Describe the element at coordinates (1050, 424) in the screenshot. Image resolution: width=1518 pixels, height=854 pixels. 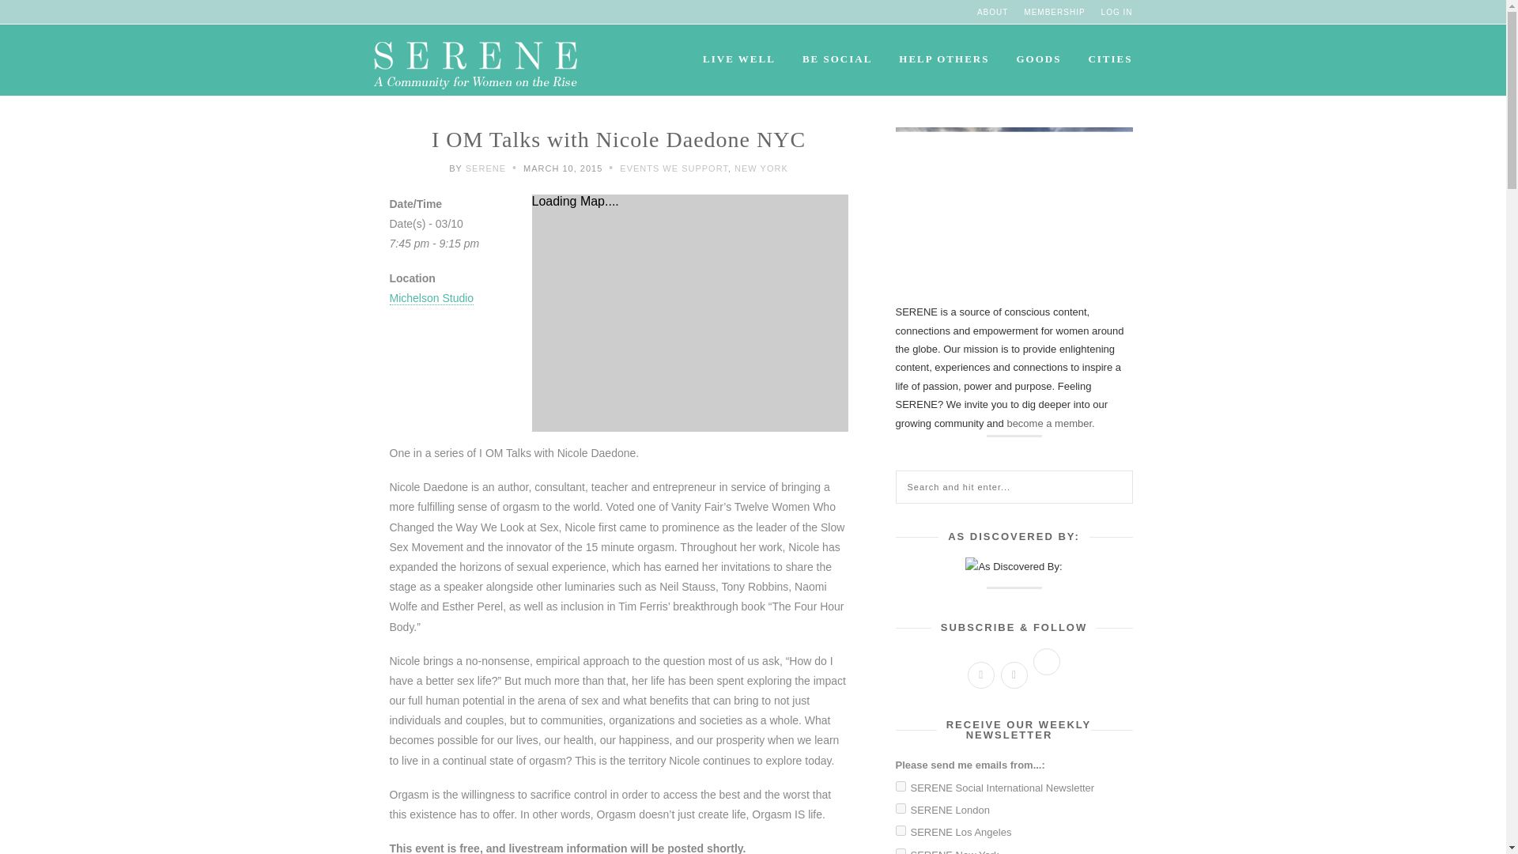
I see `become a member.` at that location.